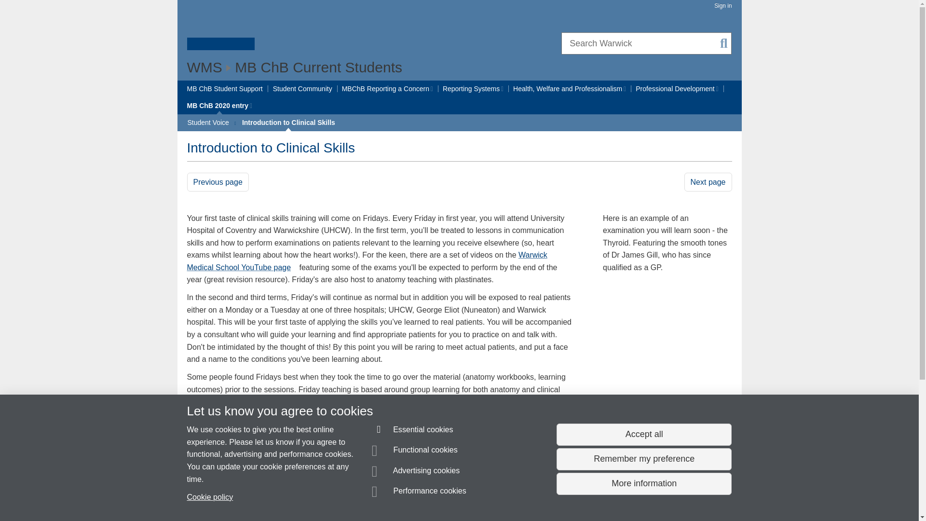 The image size is (926, 521). Describe the element at coordinates (250, 106) in the screenshot. I see `Restricted permissions` at that location.